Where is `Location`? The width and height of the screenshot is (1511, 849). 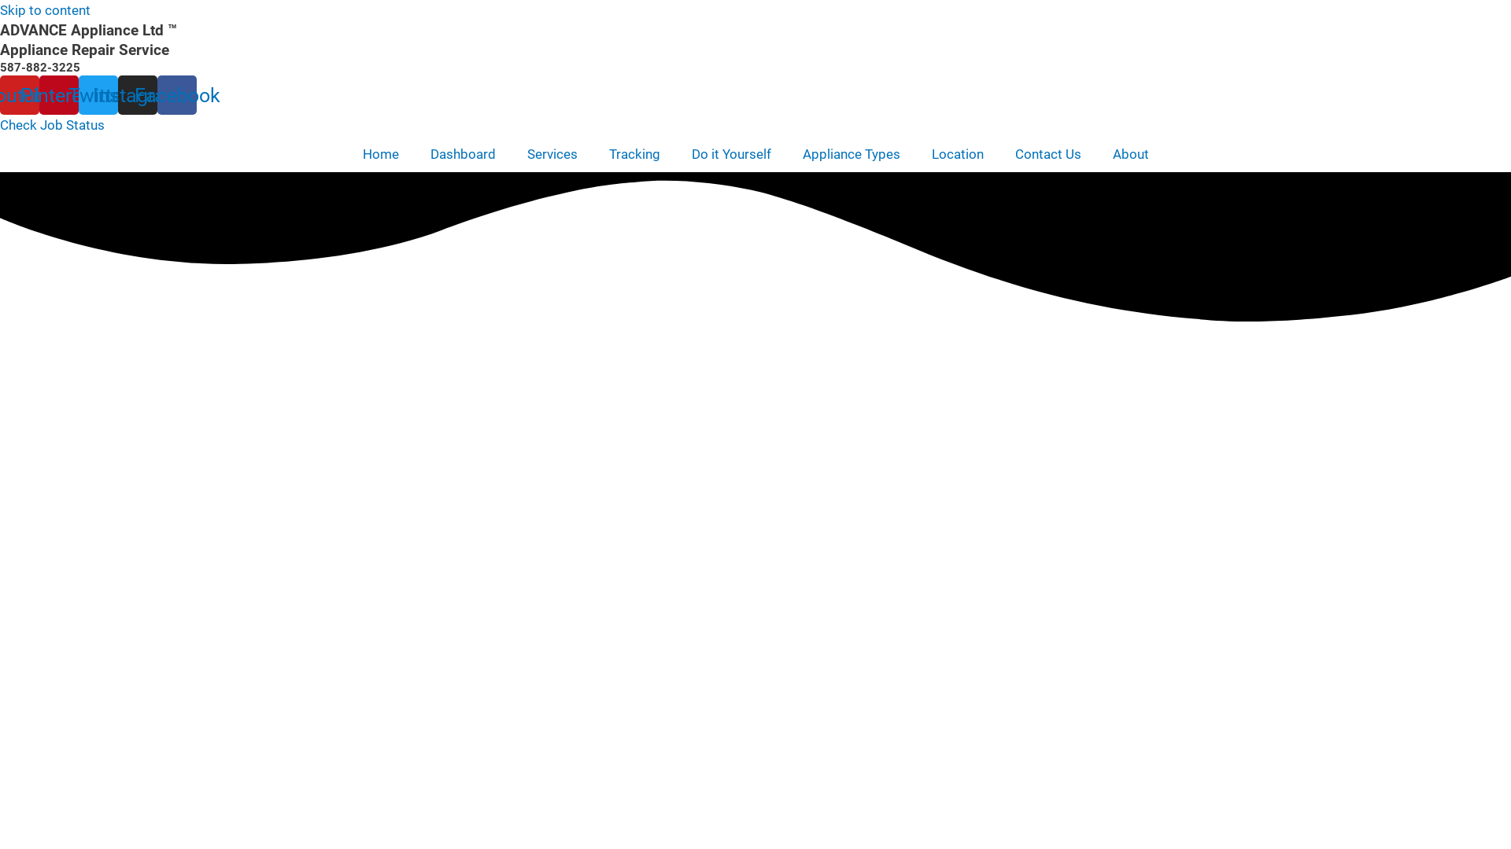
Location is located at coordinates (958, 154).